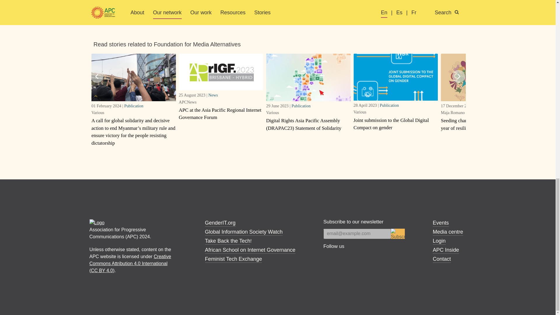 The image size is (560, 315). I want to click on Photo: Maung Sun, used under CC BY-SA 4.0 licence, so click(133, 77).